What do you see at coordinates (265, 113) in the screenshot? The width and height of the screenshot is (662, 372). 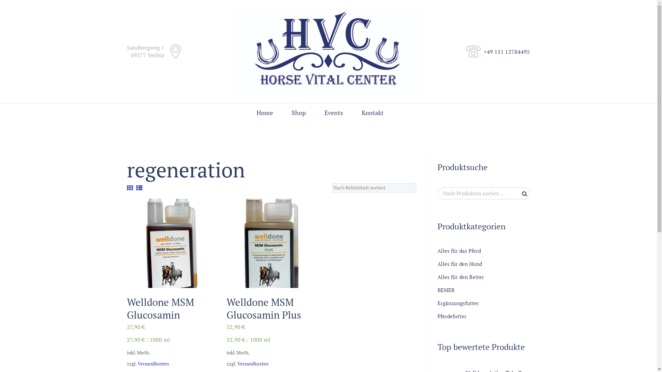 I see `Home` at bounding box center [265, 113].